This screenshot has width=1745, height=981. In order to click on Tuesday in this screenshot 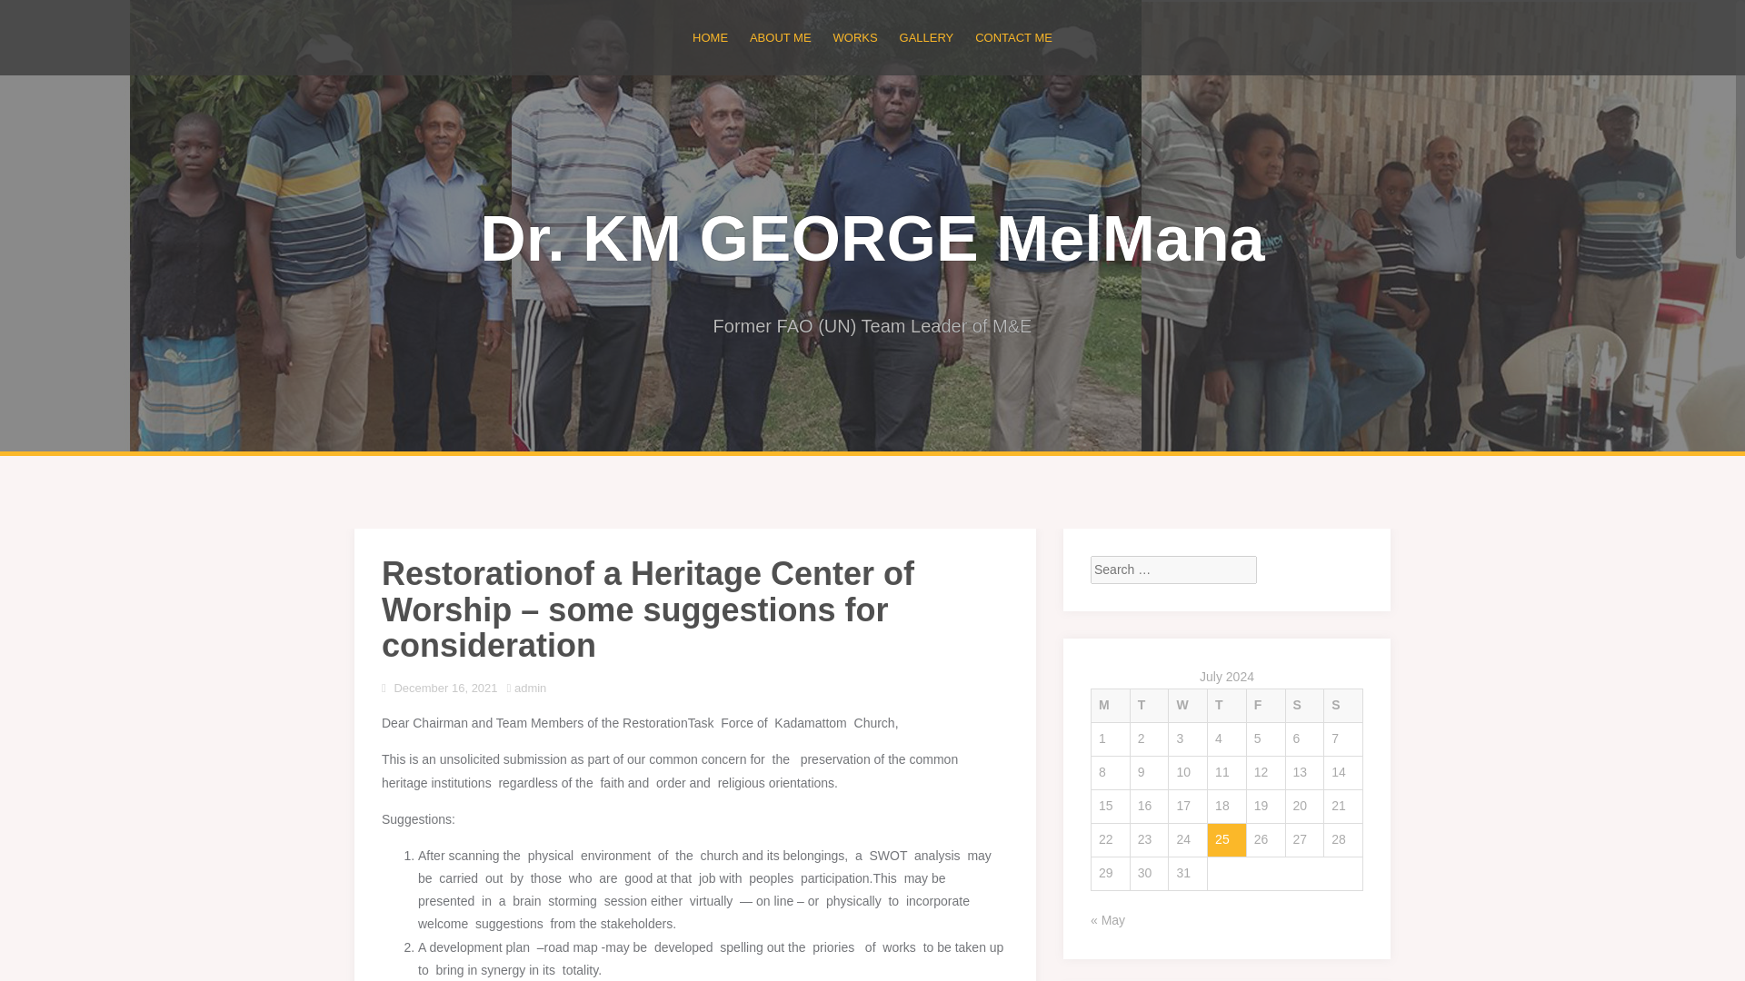, I will do `click(1149, 706)`.